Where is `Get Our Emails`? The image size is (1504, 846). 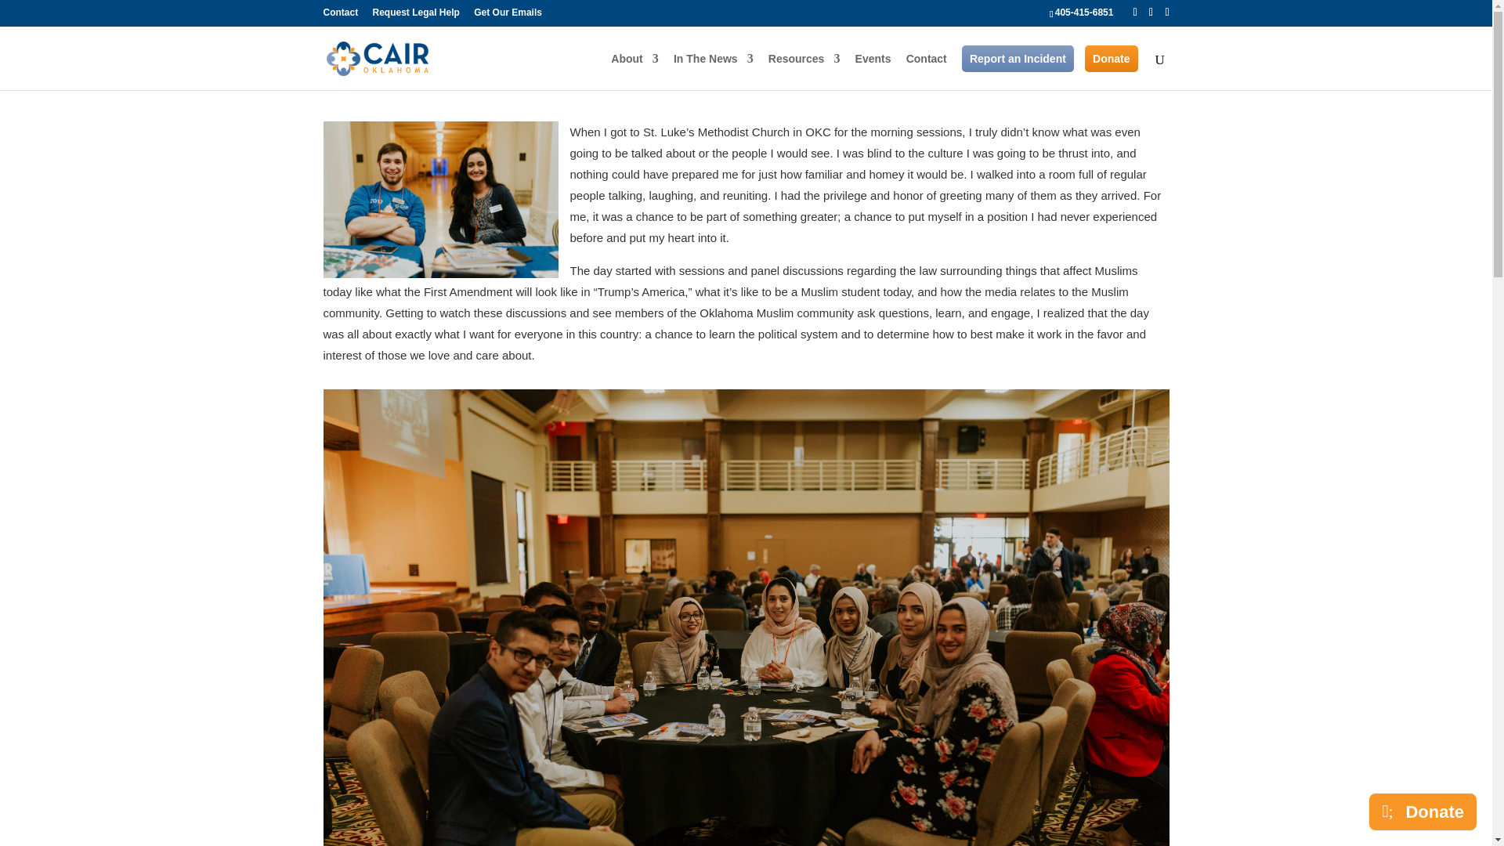
Get Our Emails is located at coordinates (508, 16).